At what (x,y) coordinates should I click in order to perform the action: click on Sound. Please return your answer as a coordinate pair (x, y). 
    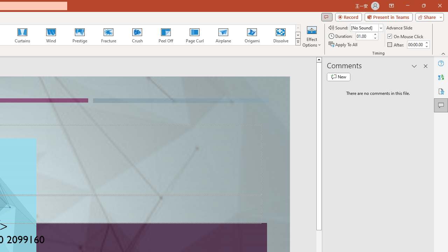
    Looking at the image, I should click on (366, 27).